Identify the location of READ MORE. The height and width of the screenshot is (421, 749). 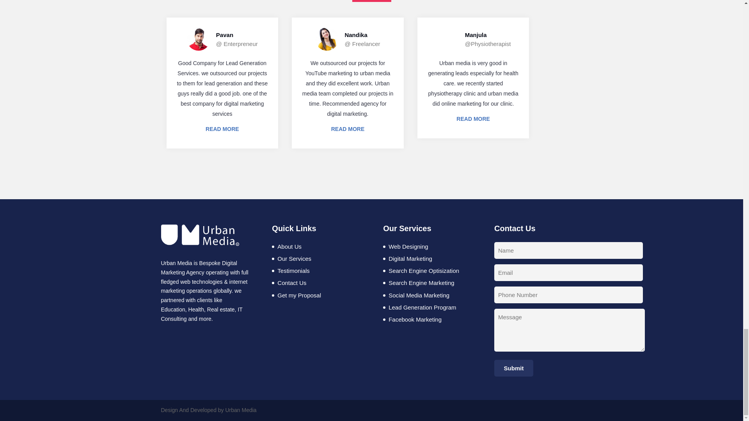
(348, 129).